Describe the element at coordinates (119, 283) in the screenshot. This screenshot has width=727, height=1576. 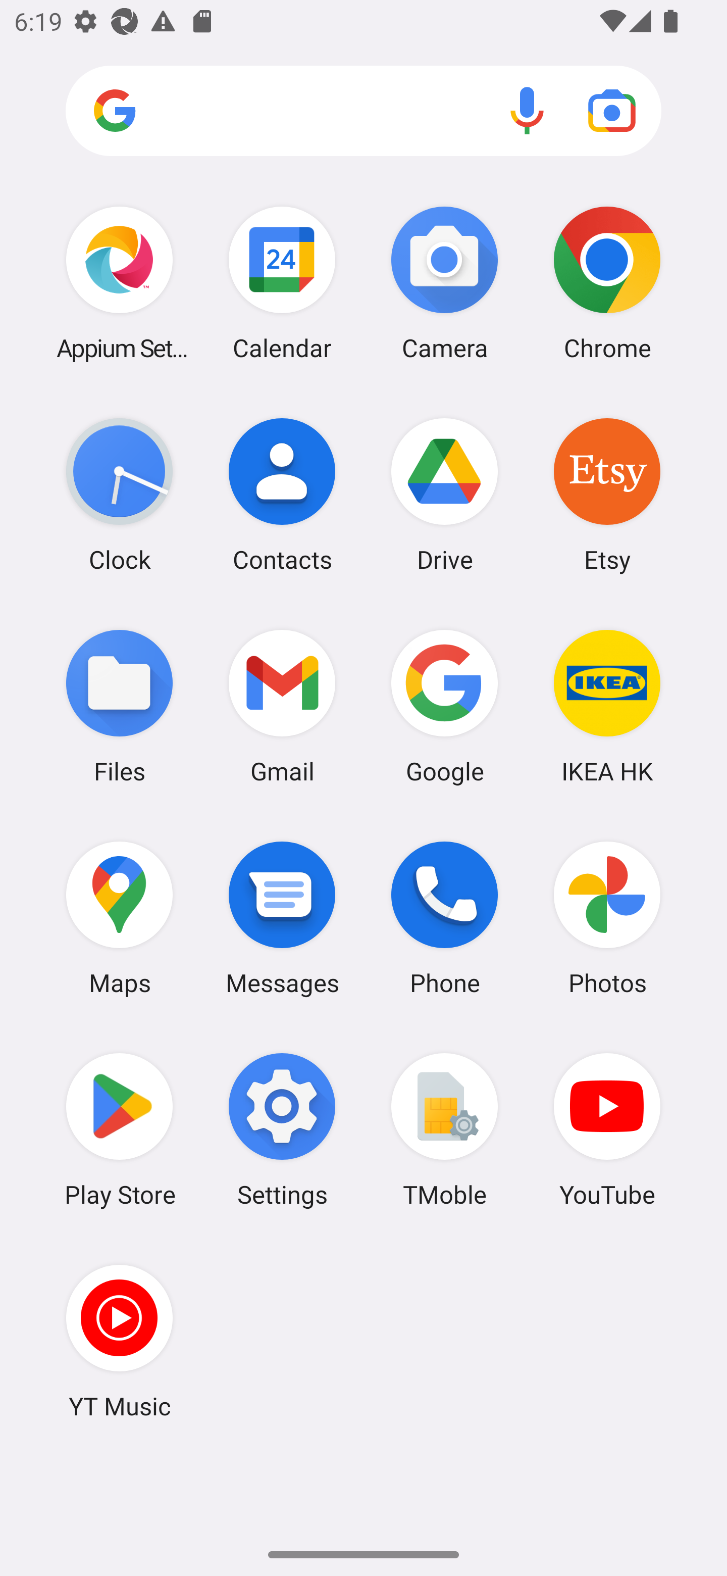
I see `Appium Settings` at that location.